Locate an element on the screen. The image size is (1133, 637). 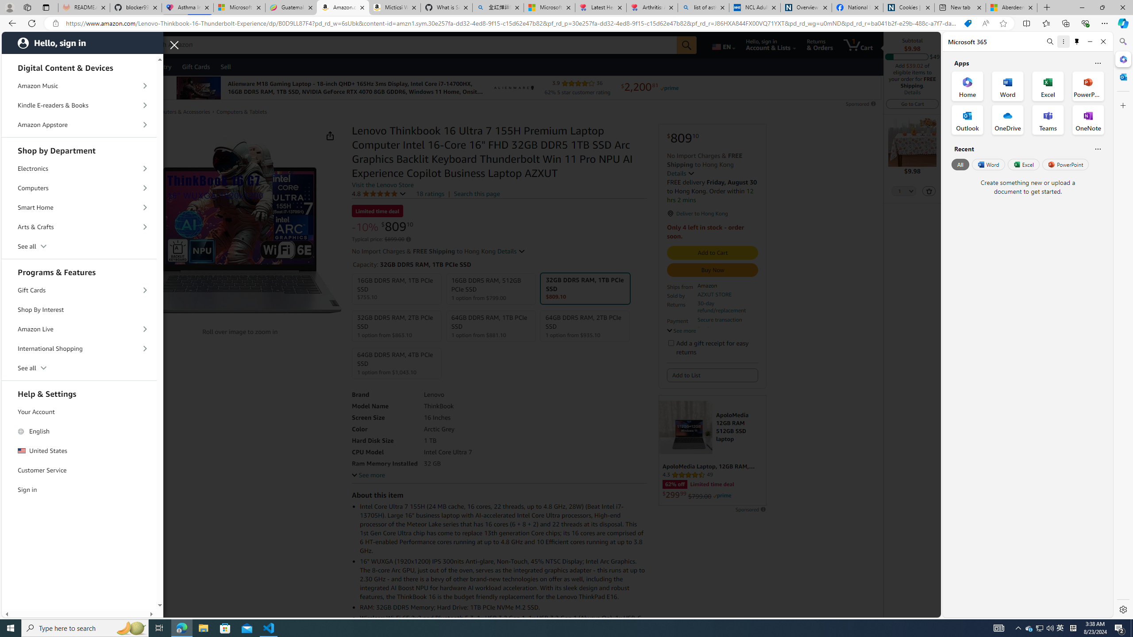
Choose a language for shopping. is located at coordinates (723, 45).